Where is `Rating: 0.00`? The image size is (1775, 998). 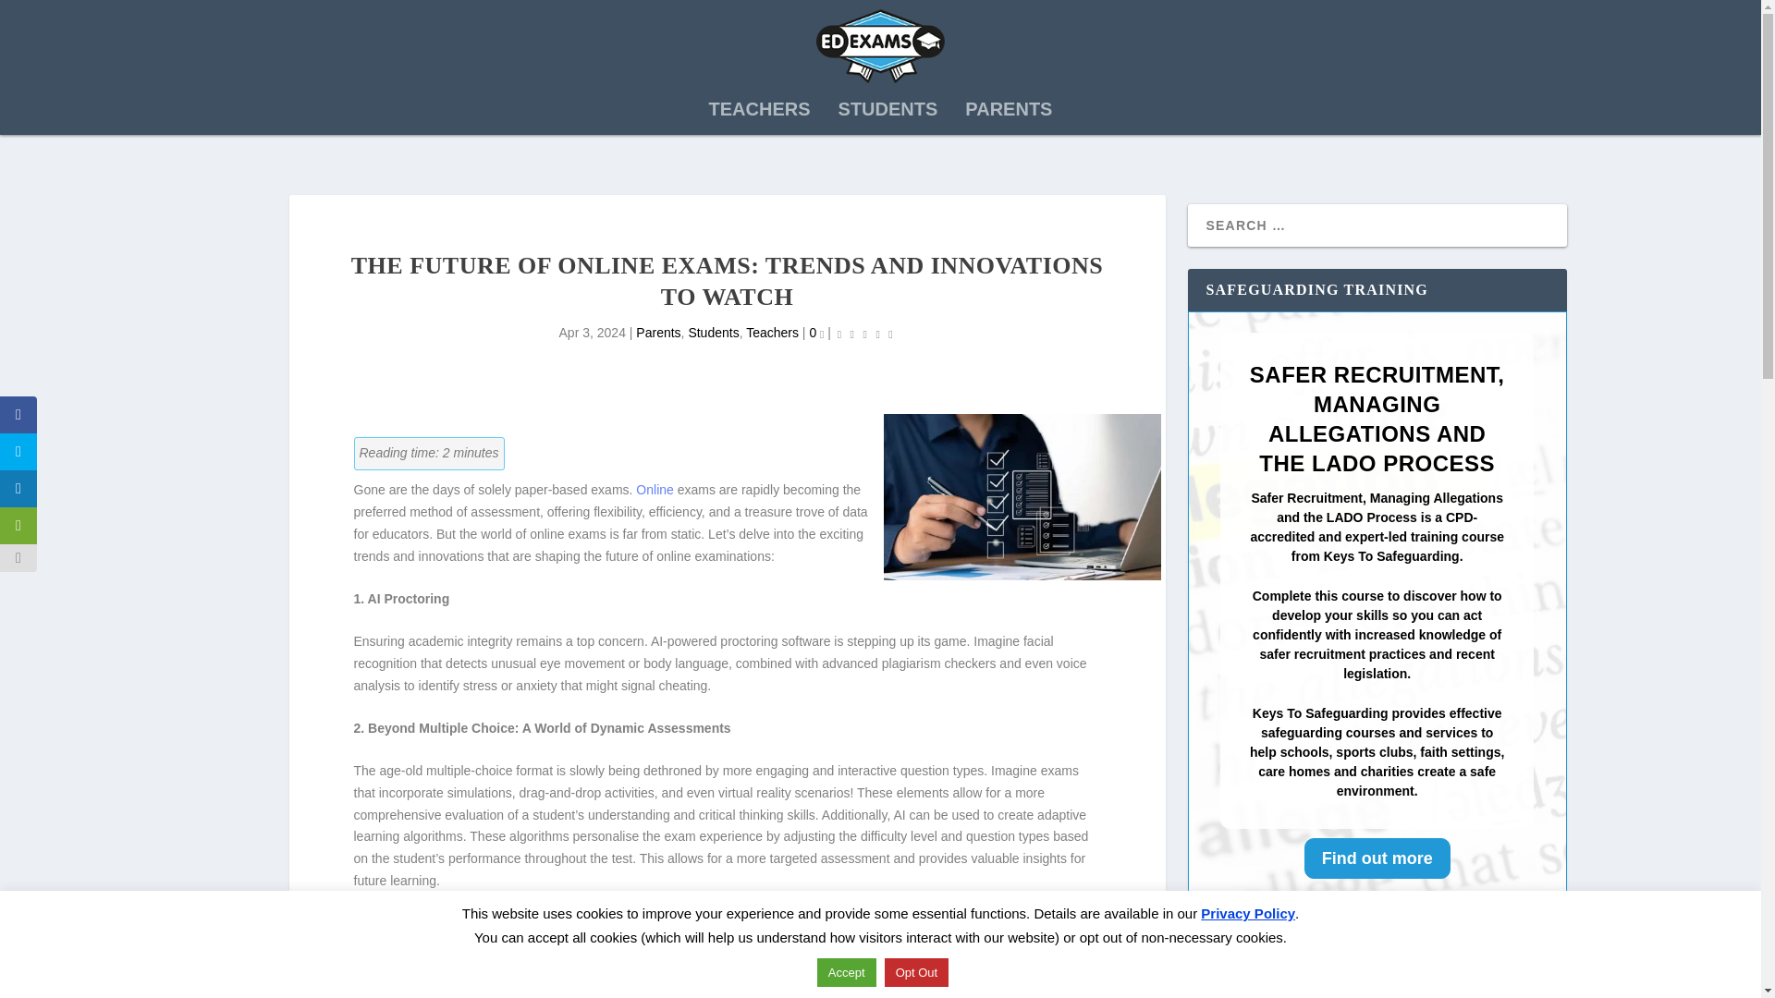 Rating: 0.00 is located at coordinates (865, 333).